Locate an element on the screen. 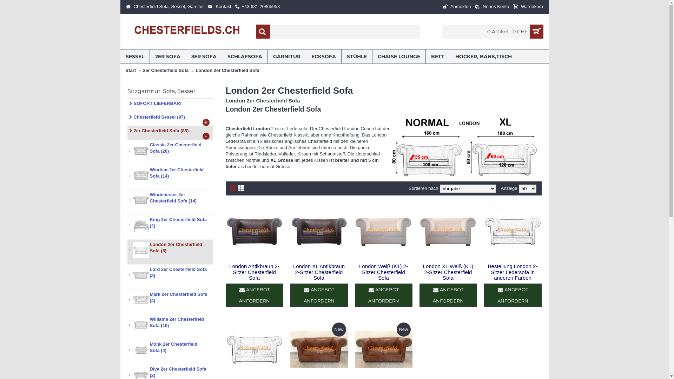  Anmelden is located at coordinates (457, 7).